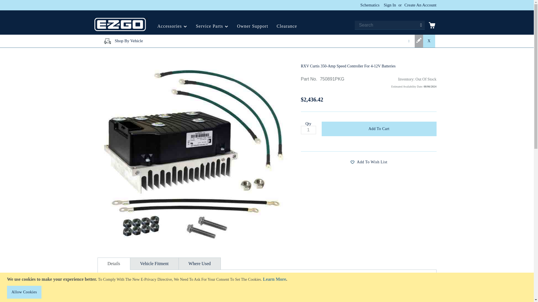 This screenshot has height=302, width=538. I want to click on Schematics, so click(370, 5).